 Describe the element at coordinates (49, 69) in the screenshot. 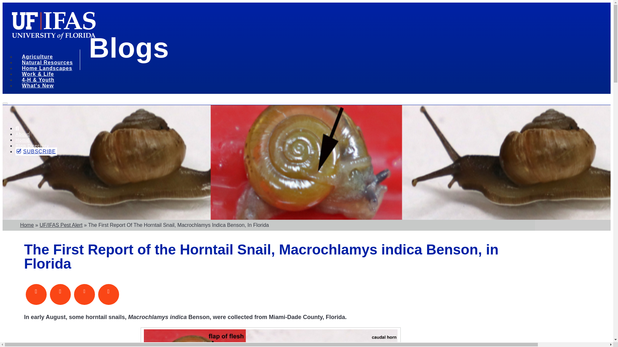

I see `Home Landscapes` at that location.